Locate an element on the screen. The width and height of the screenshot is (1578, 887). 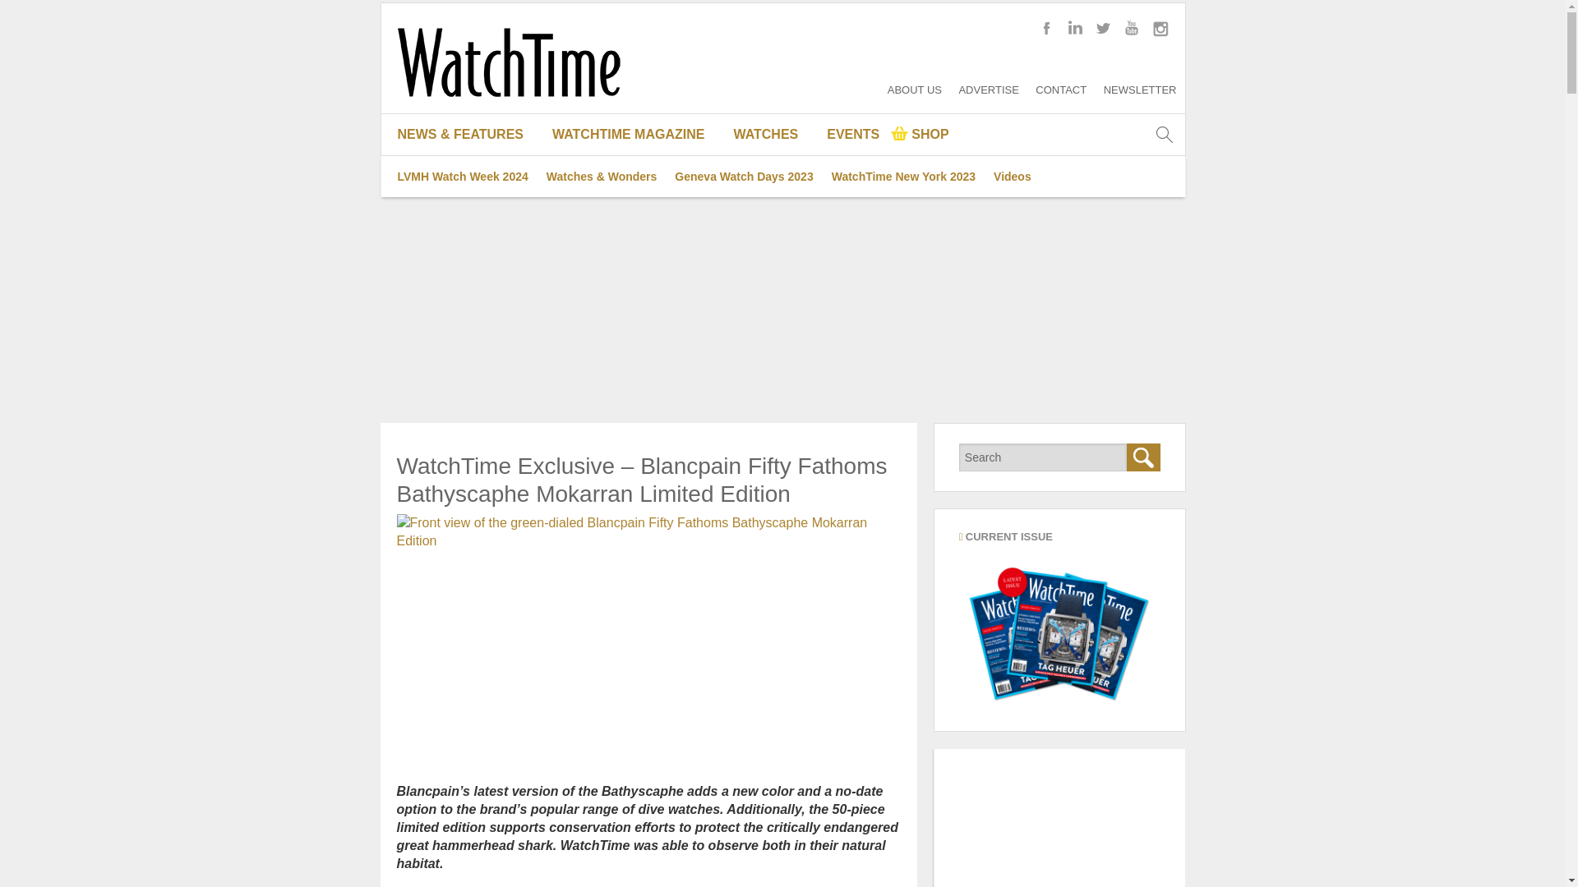
Geneva Watch Days 2023 is located at coordinates (744, 176).